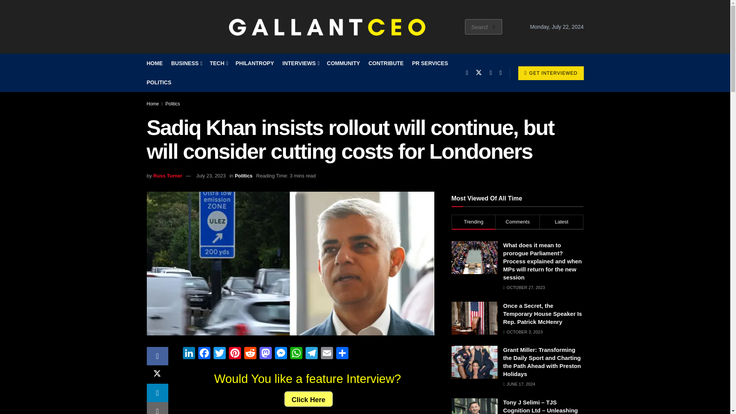 The image size is (736, 414). Describe the element at coordinates (255, 63) in the screenshot. I see `PHILANTROPY` at that location.